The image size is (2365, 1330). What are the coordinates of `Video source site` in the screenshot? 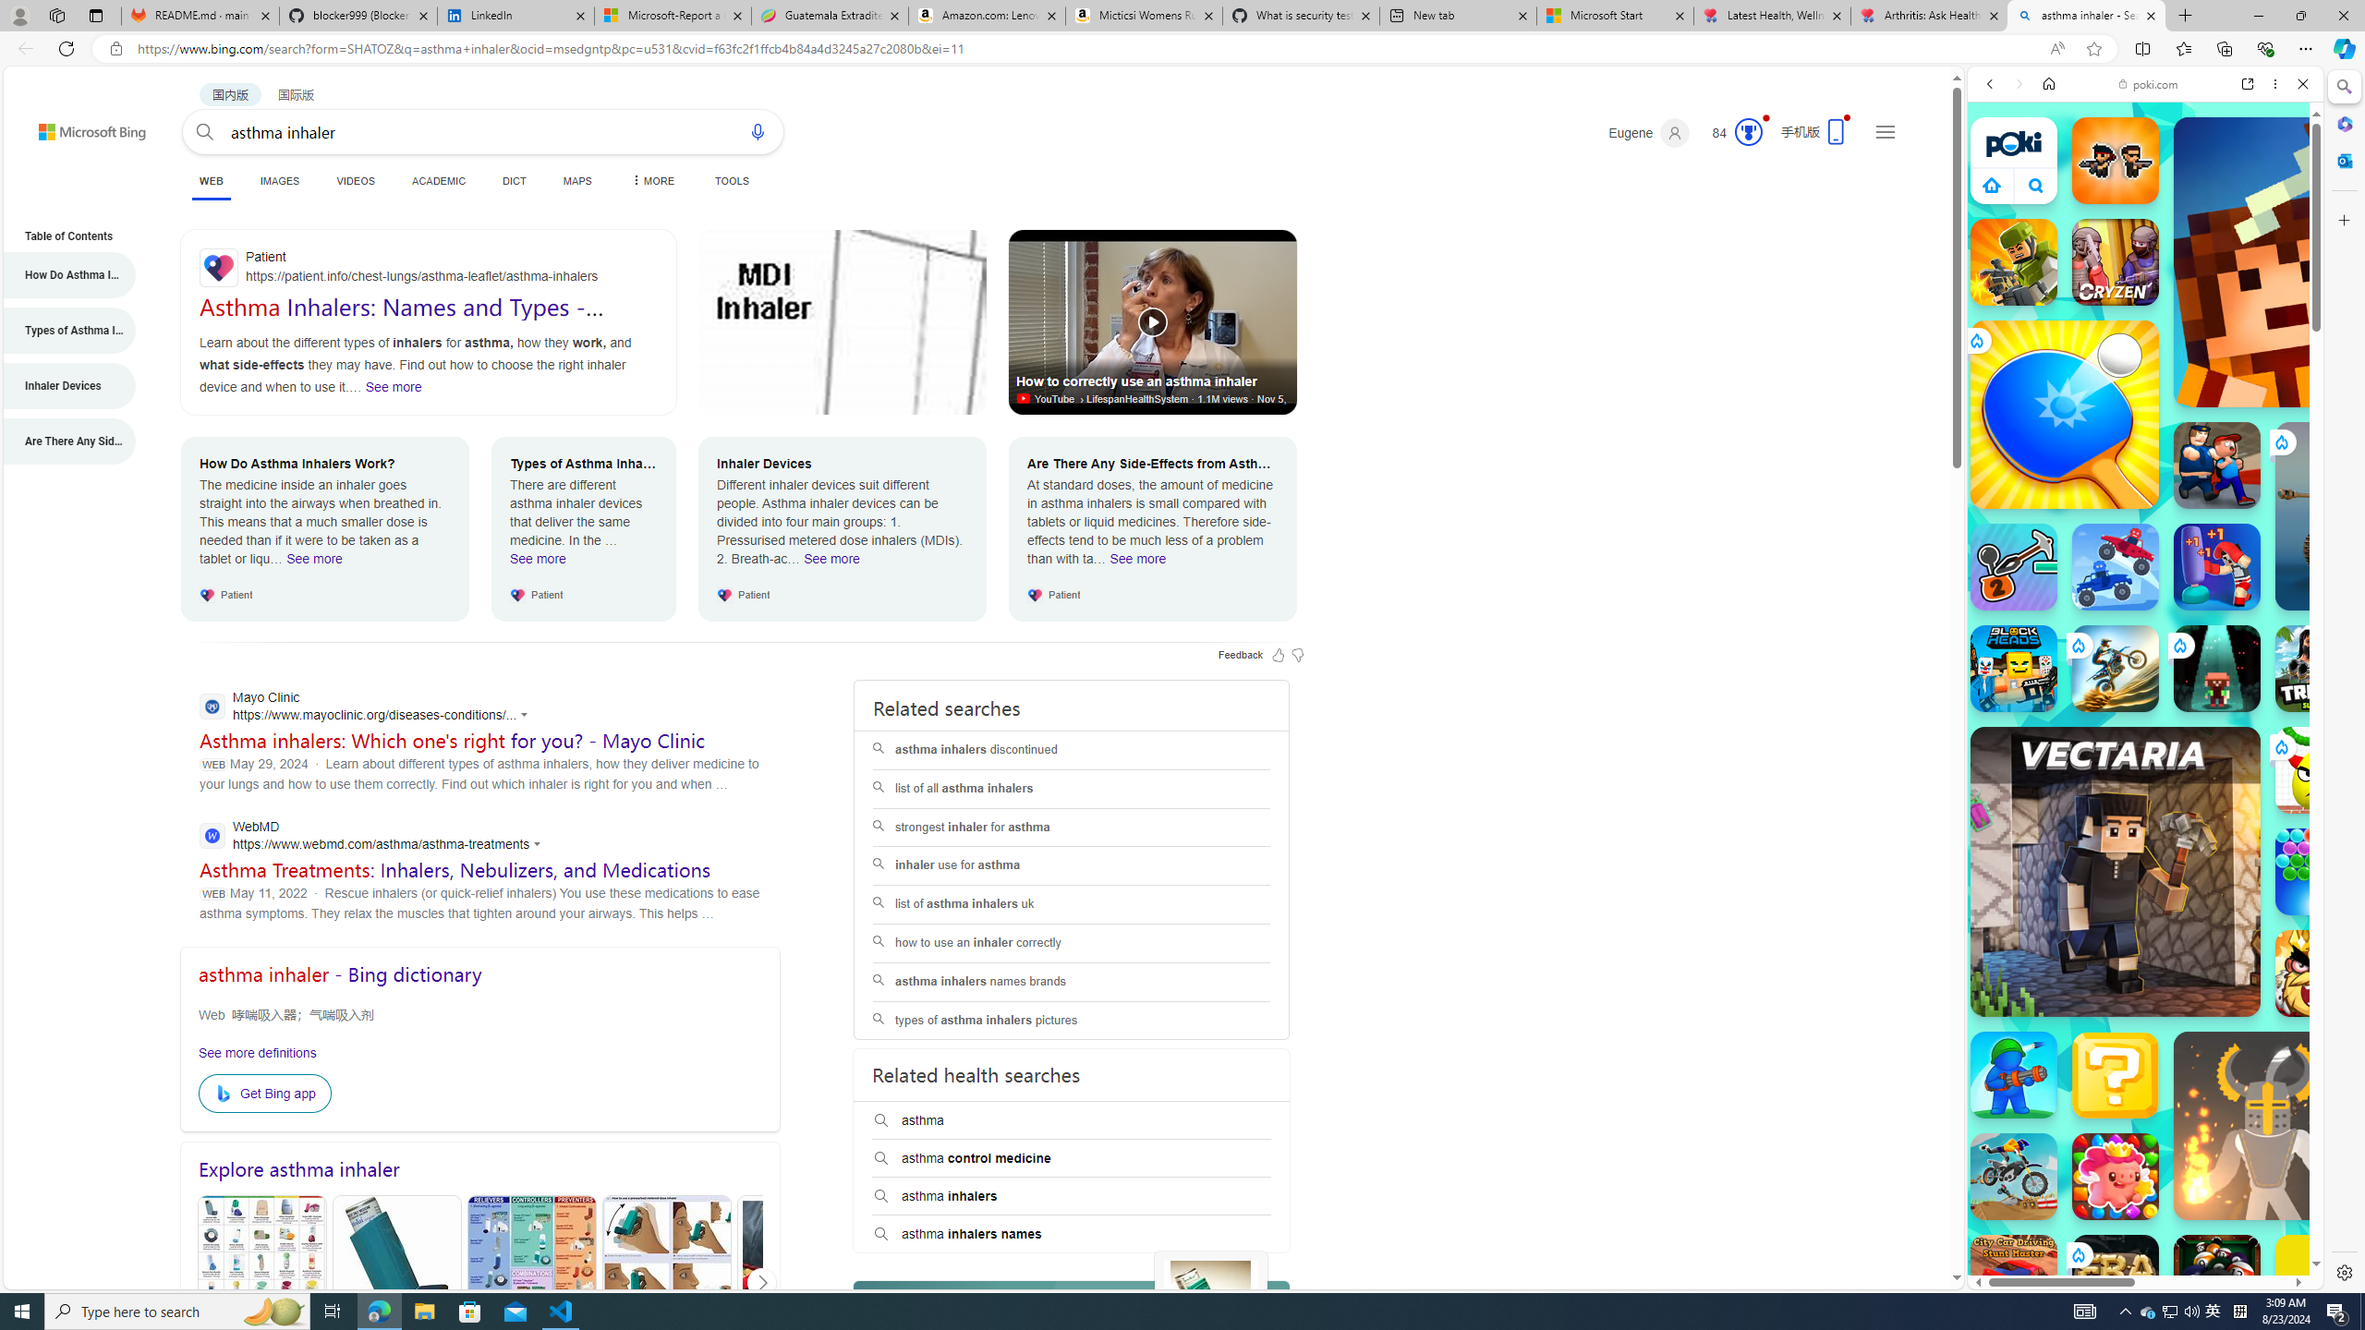 It's located at (1025, 399).